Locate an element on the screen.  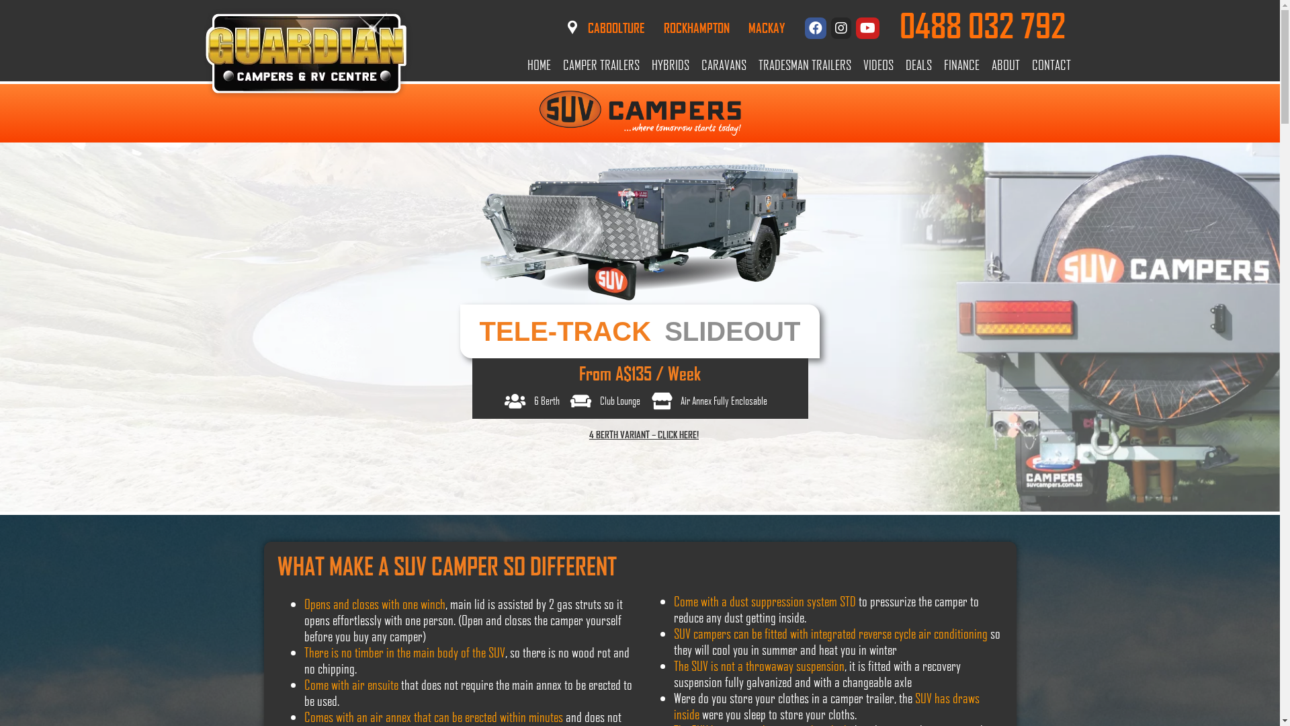
CARAVANS is located at coordinates (723, 65).